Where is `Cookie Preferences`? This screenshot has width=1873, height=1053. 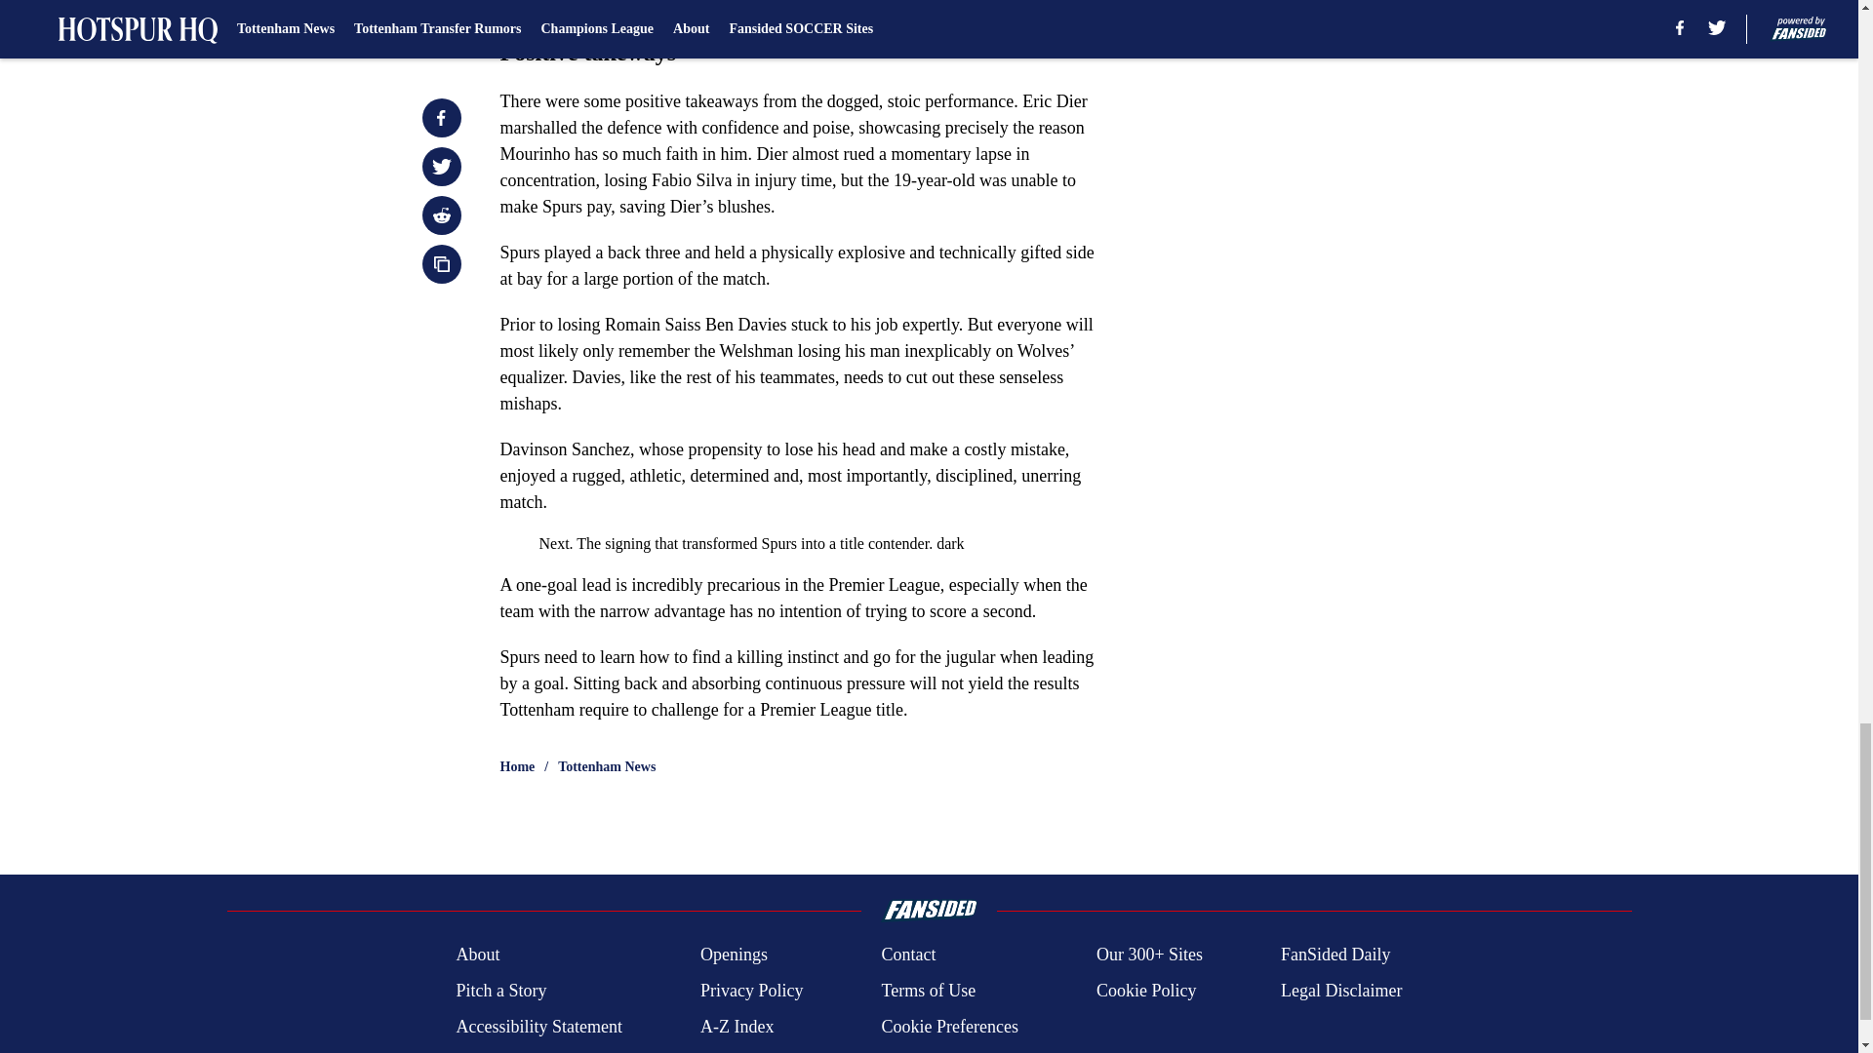 Cookie Preferences is located at coordinates (948, 1028).